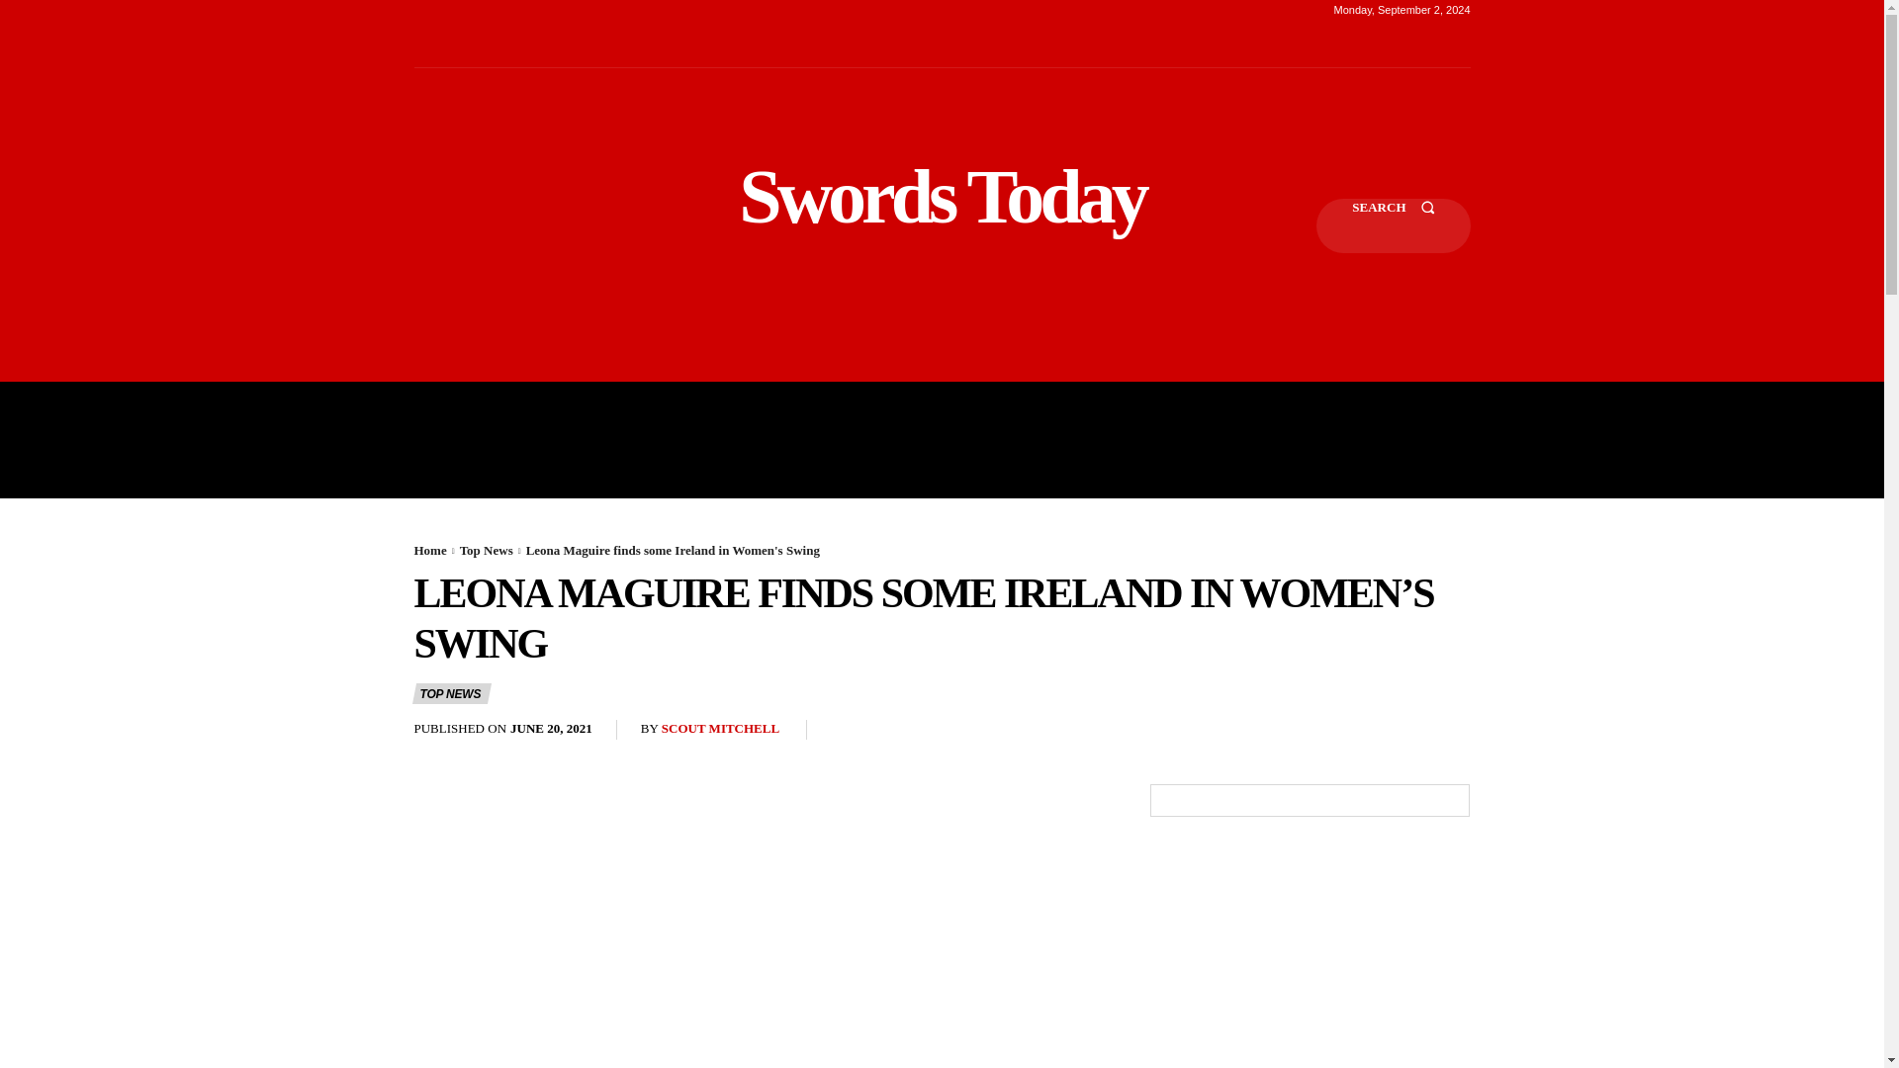  What do you see at coordinates (486, 550) in the screenshot?
I see `View all posts in Top News` at bounding box center [486, 550].